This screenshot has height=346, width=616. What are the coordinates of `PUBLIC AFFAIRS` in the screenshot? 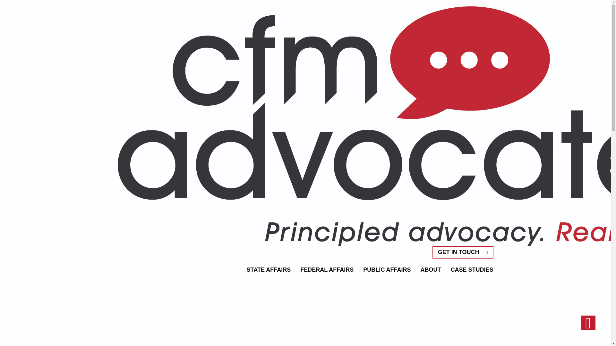 It's located at (387, 270).